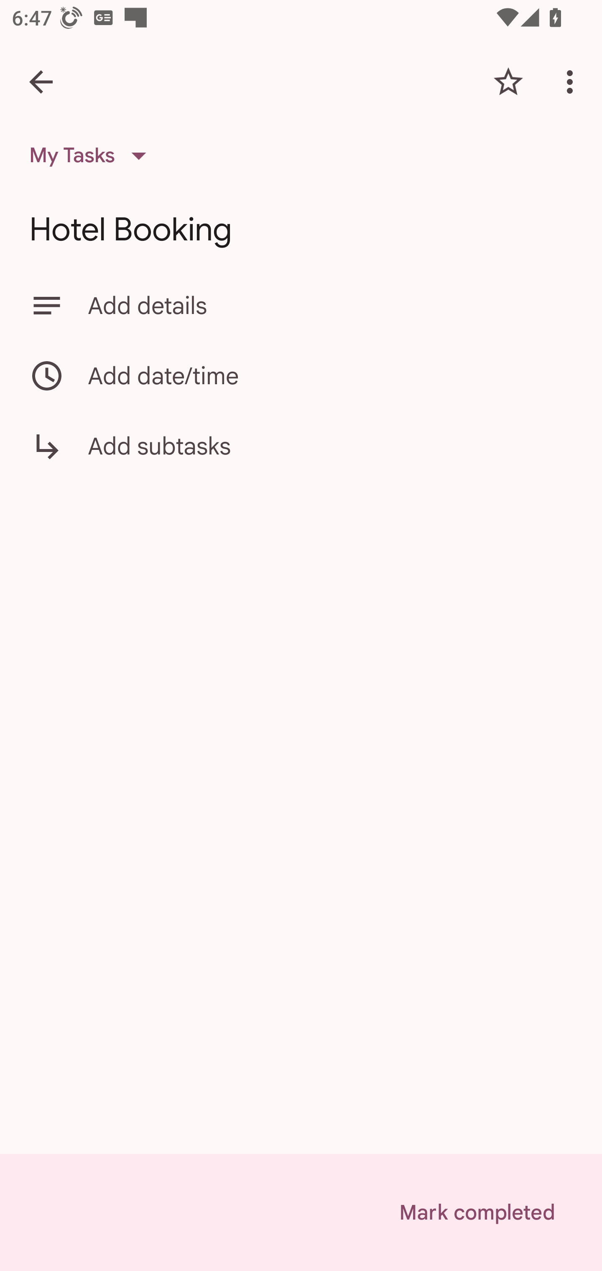 The image size is (602, 1271). What do you see at coordinates (477, 1212) in the screenshot?
I see `Mark completed` at bounding box center [477, 1212].